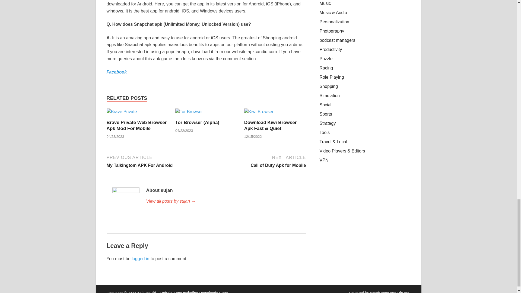 The image size is (521, 293). I want to click on Brave Private Web Browser Apk Mod  For Mobile, so click(121, 114).